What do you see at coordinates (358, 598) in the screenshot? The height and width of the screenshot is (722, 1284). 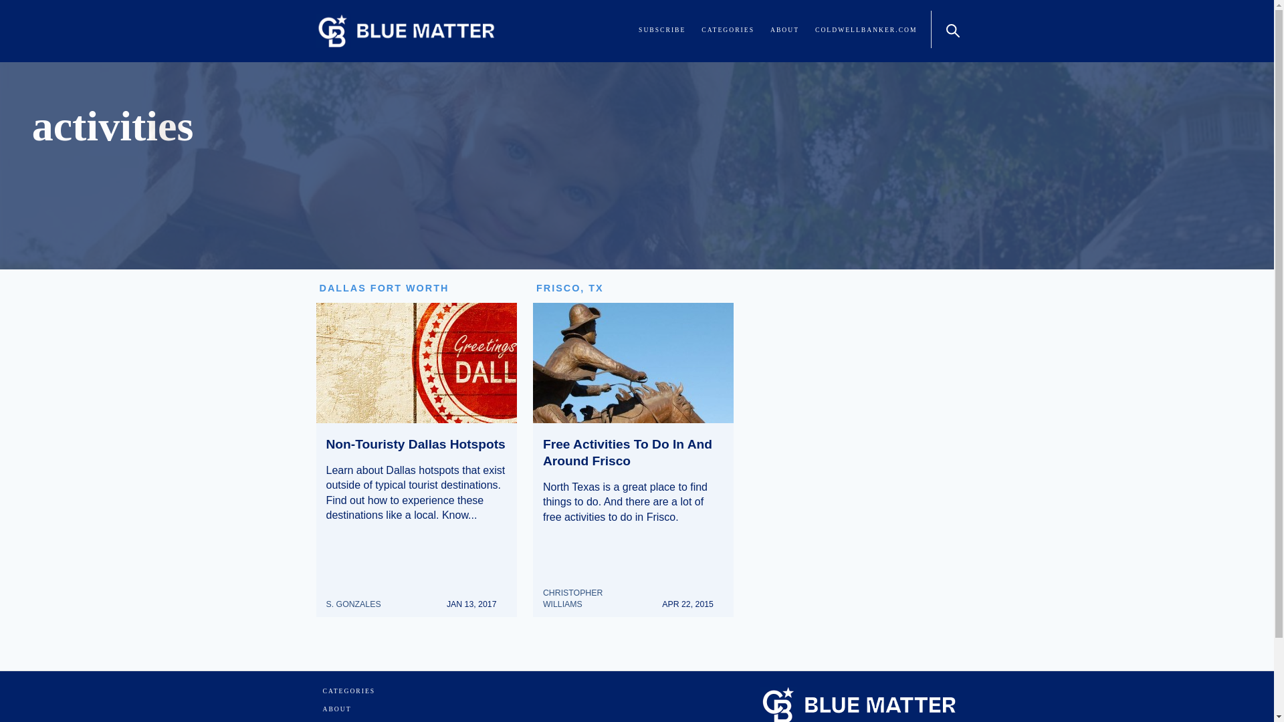 I see `S. GONZALES` at bounding box center [358, 598].